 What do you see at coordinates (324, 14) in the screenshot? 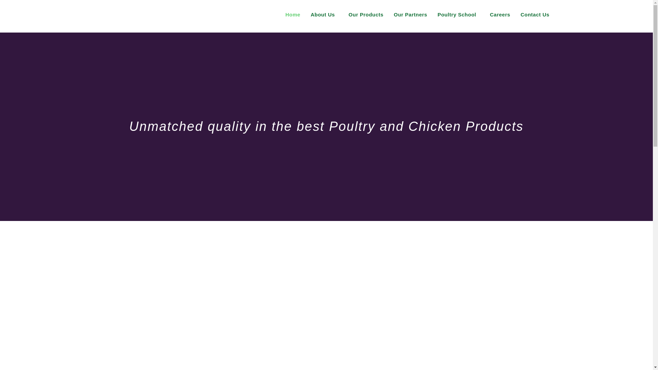
I see `About Us` at bounding box center [324, 14].